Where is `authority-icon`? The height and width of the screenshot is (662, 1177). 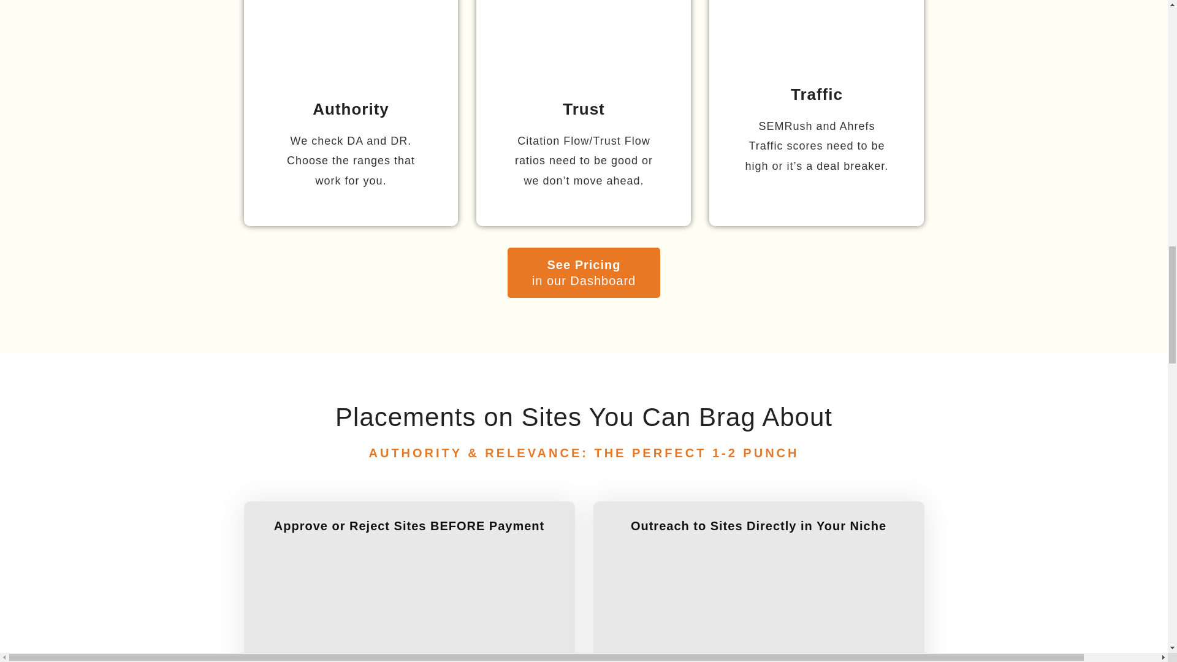 authority-icon is located at coordinates (351, 44).